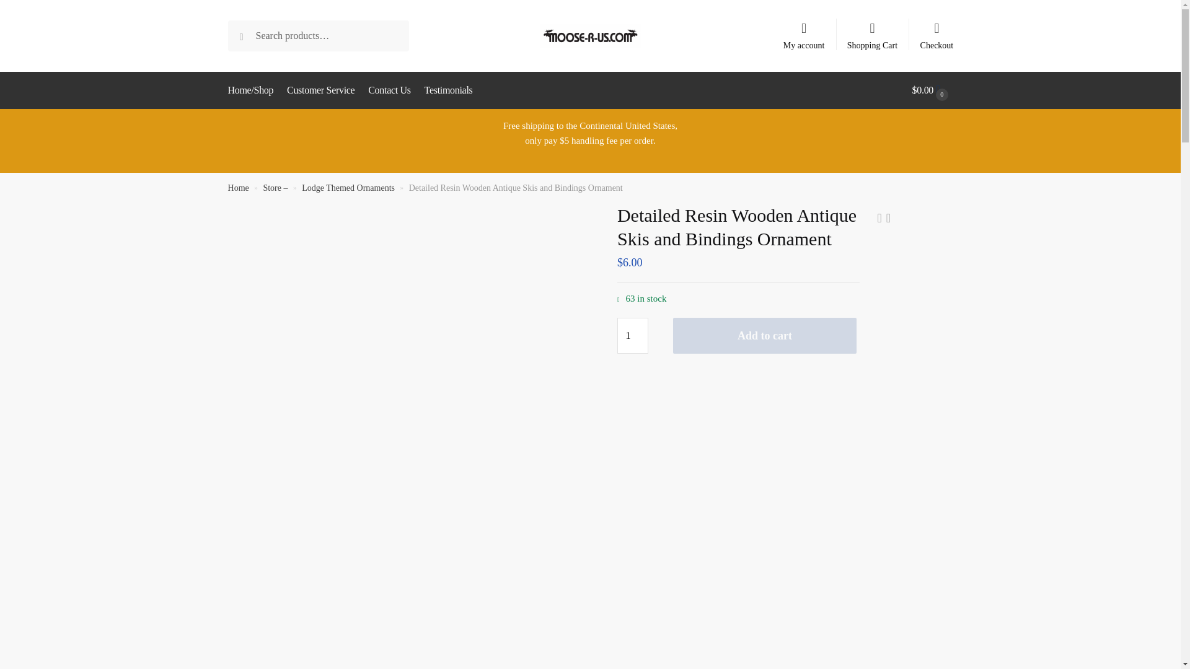 The image size is (1190, 669). What do you see at coordinates (448, 90) in the screenshot?
I see `Testimonials` at bounding box center [448, 90].